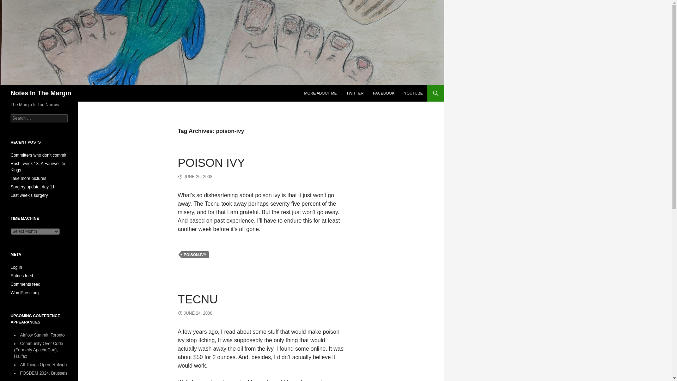  What do you see at coordinates (14, 4) in the screenshot?
I see `Search` at bounding box center [14, 4].